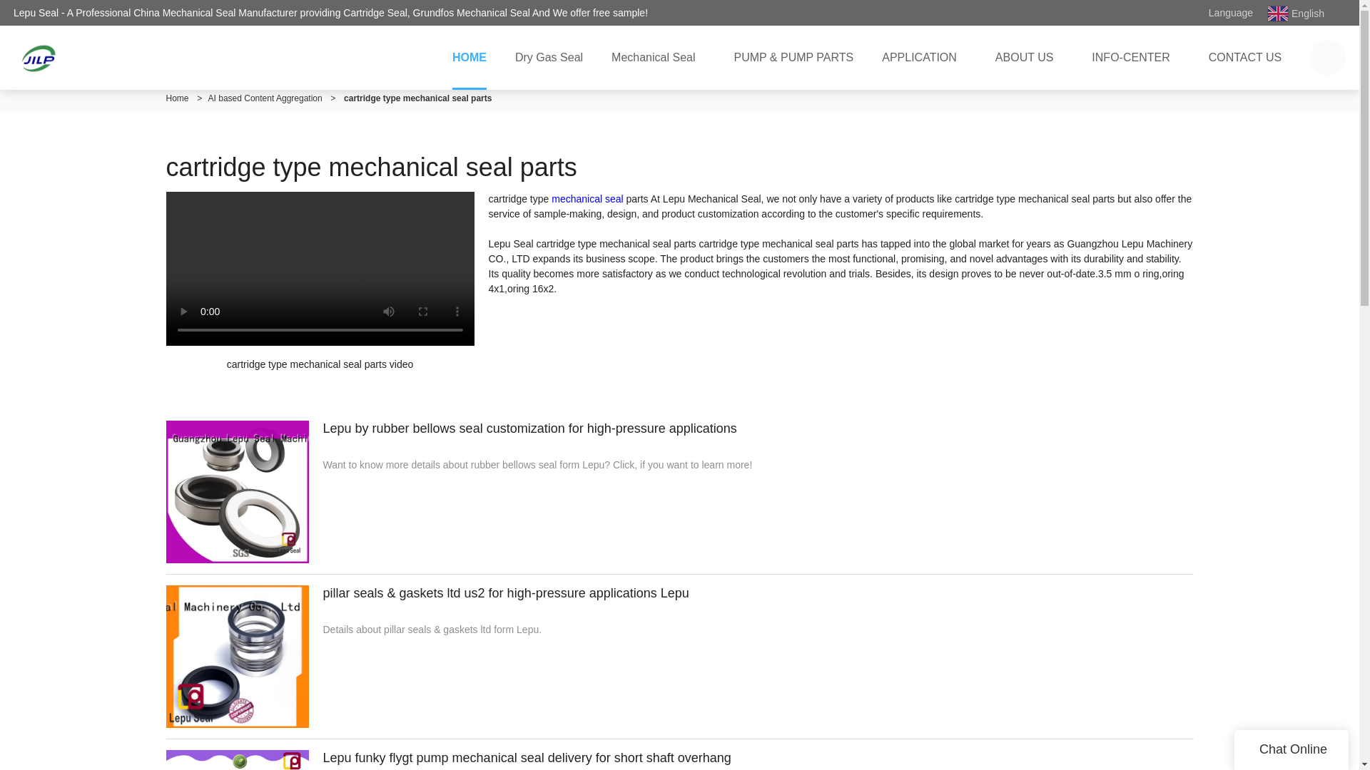 The width and height of the screenshot is (1370, 770). Describe the element at coordinates (658, 57) in the screenshot. I see `Mechanical Seal` at that location.